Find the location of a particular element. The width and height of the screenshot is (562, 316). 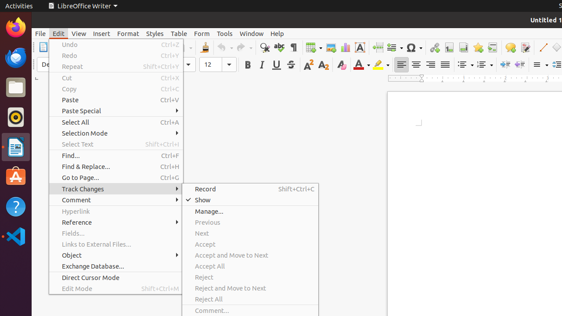

Select All is located at coordinates (116, 122).